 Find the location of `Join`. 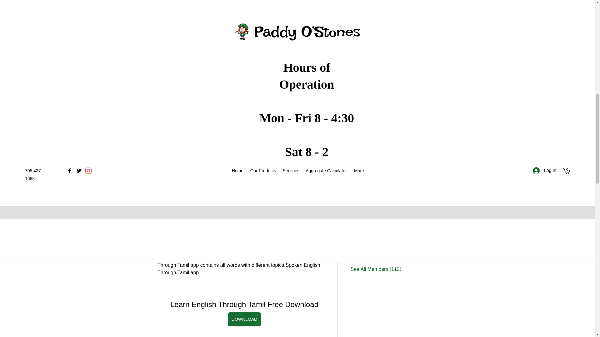

Join is located at coordinates (417, 70).